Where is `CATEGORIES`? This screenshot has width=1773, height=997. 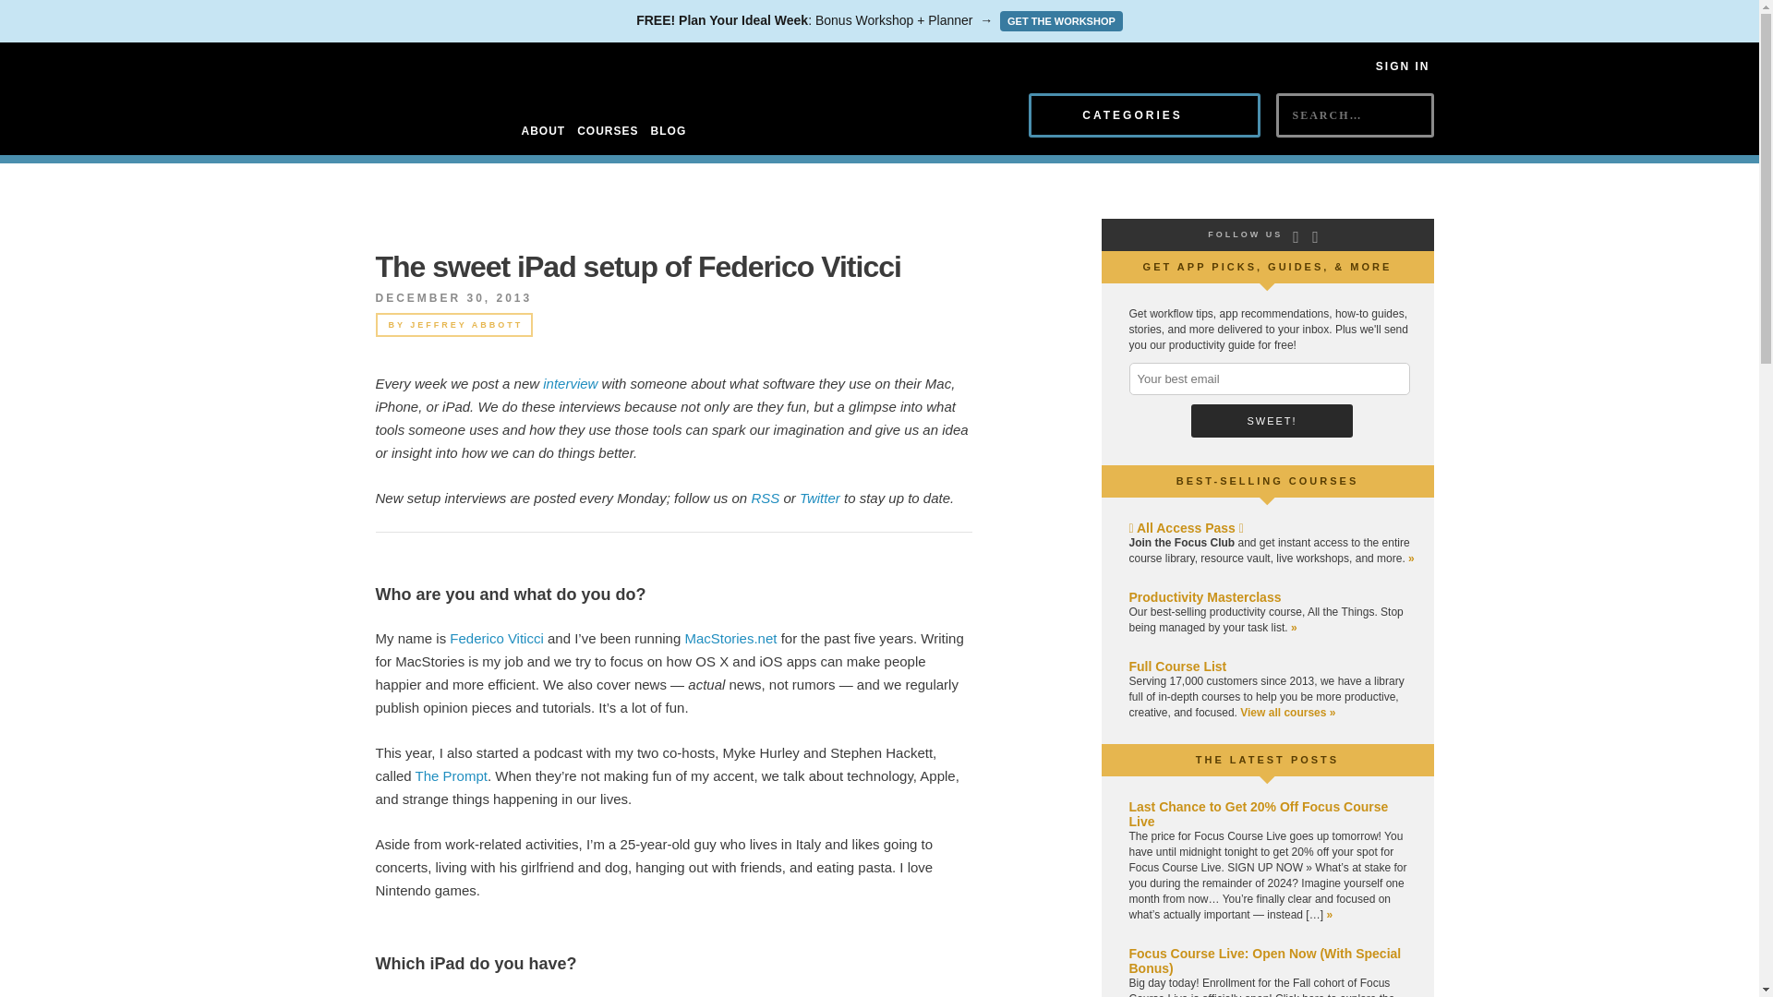
CATEGORIES is located at coordinates (1144, 115).